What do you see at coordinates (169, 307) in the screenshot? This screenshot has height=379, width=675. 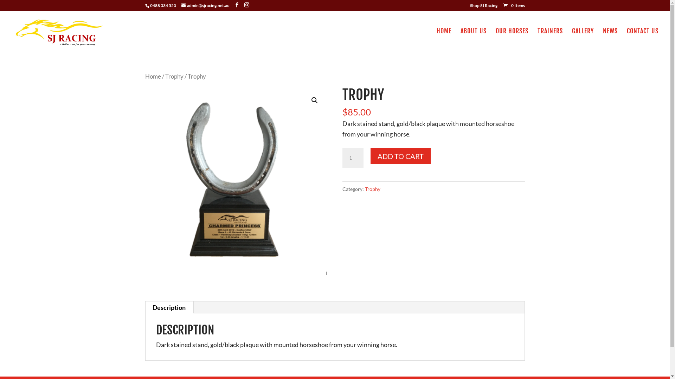 I see `Description` at bounding box center [169, 307].